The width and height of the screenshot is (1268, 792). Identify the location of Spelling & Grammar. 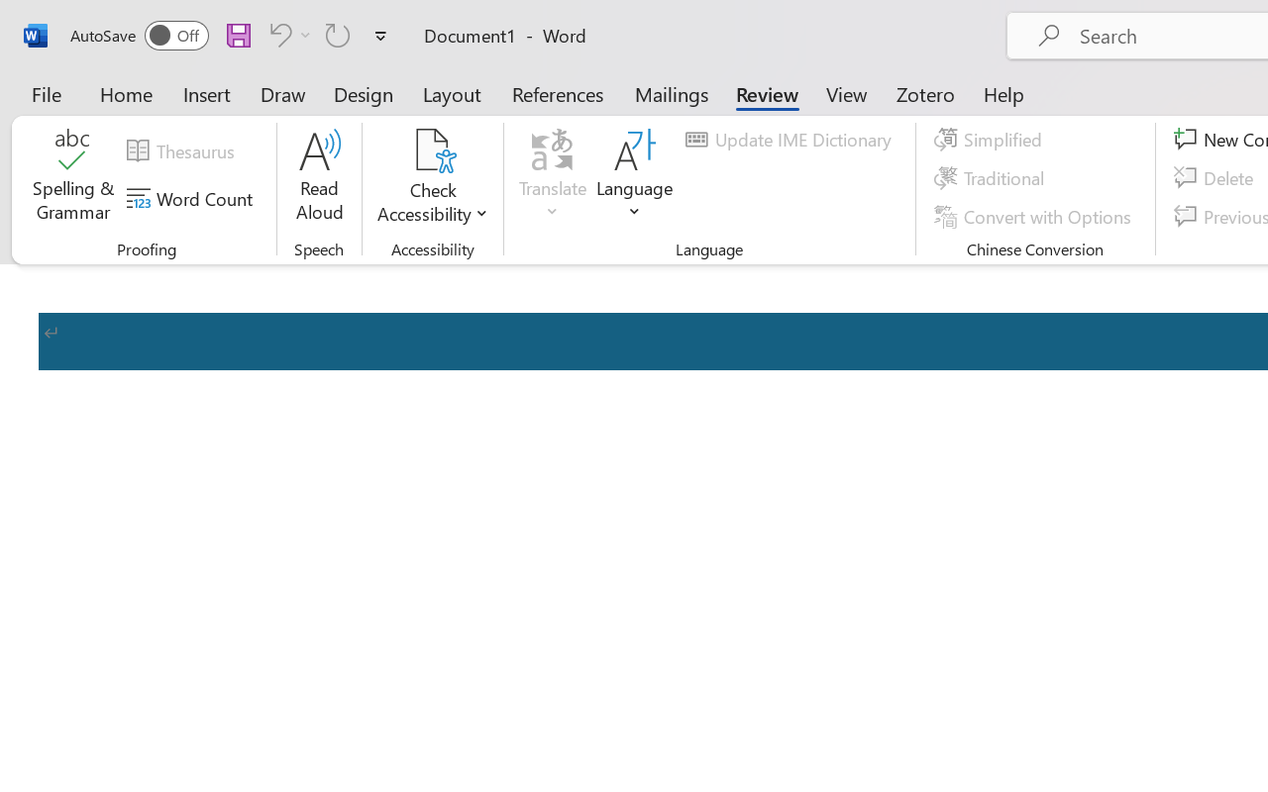
(73, 178).